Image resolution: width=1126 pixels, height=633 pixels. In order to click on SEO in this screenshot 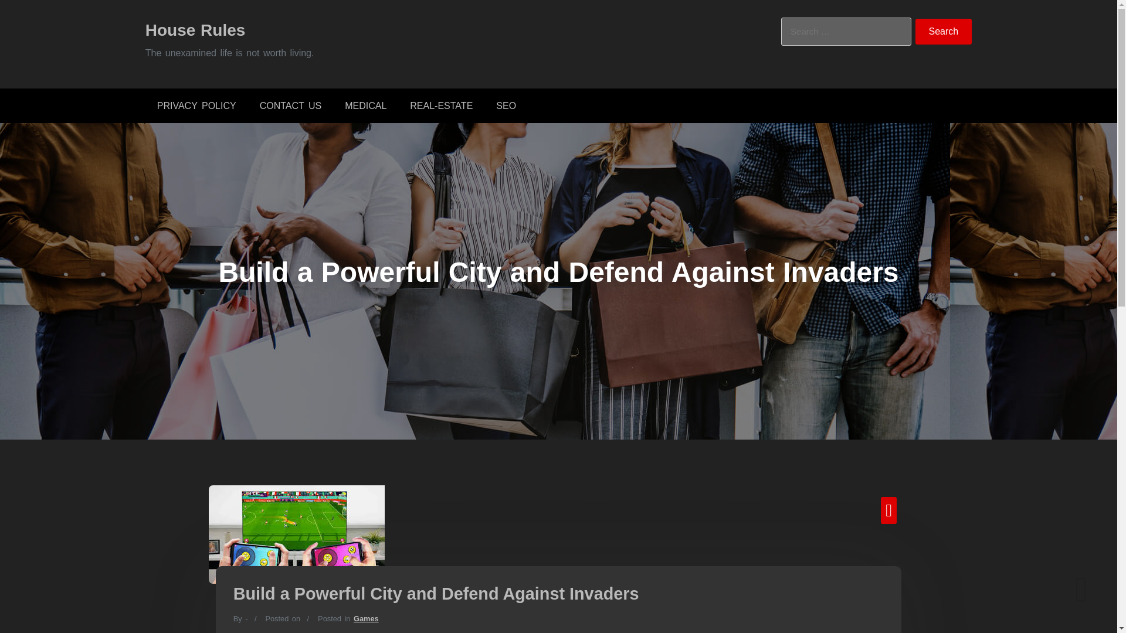, I will do `click(506, 105)`.